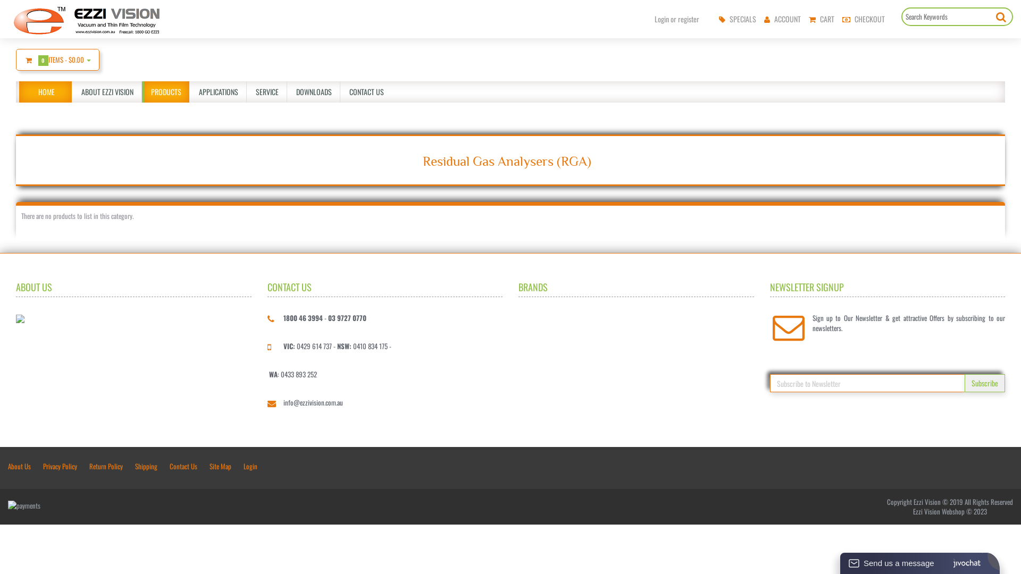  I want to click on About Us, so click(22, 466).